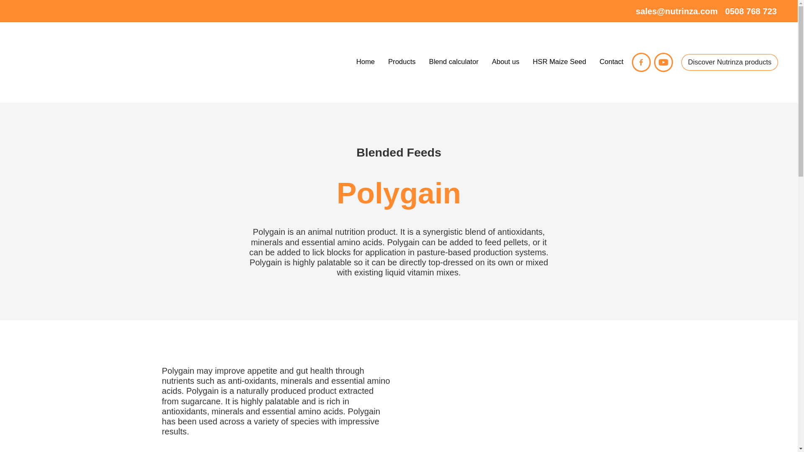  I want to click on HSR Maize Seed, so click(559, 62).